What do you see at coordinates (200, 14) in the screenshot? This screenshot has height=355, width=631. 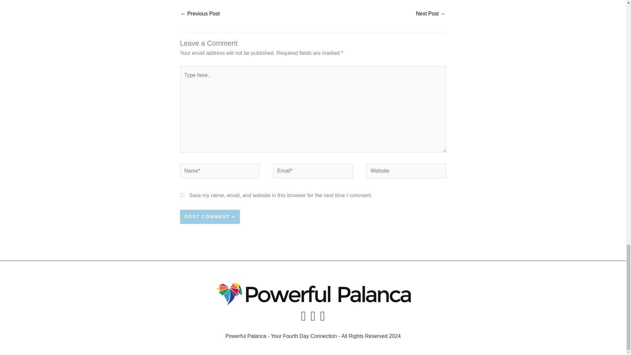 I see `You Are One Of God's Favorite Chicks!` at bounding box center [200, 14].